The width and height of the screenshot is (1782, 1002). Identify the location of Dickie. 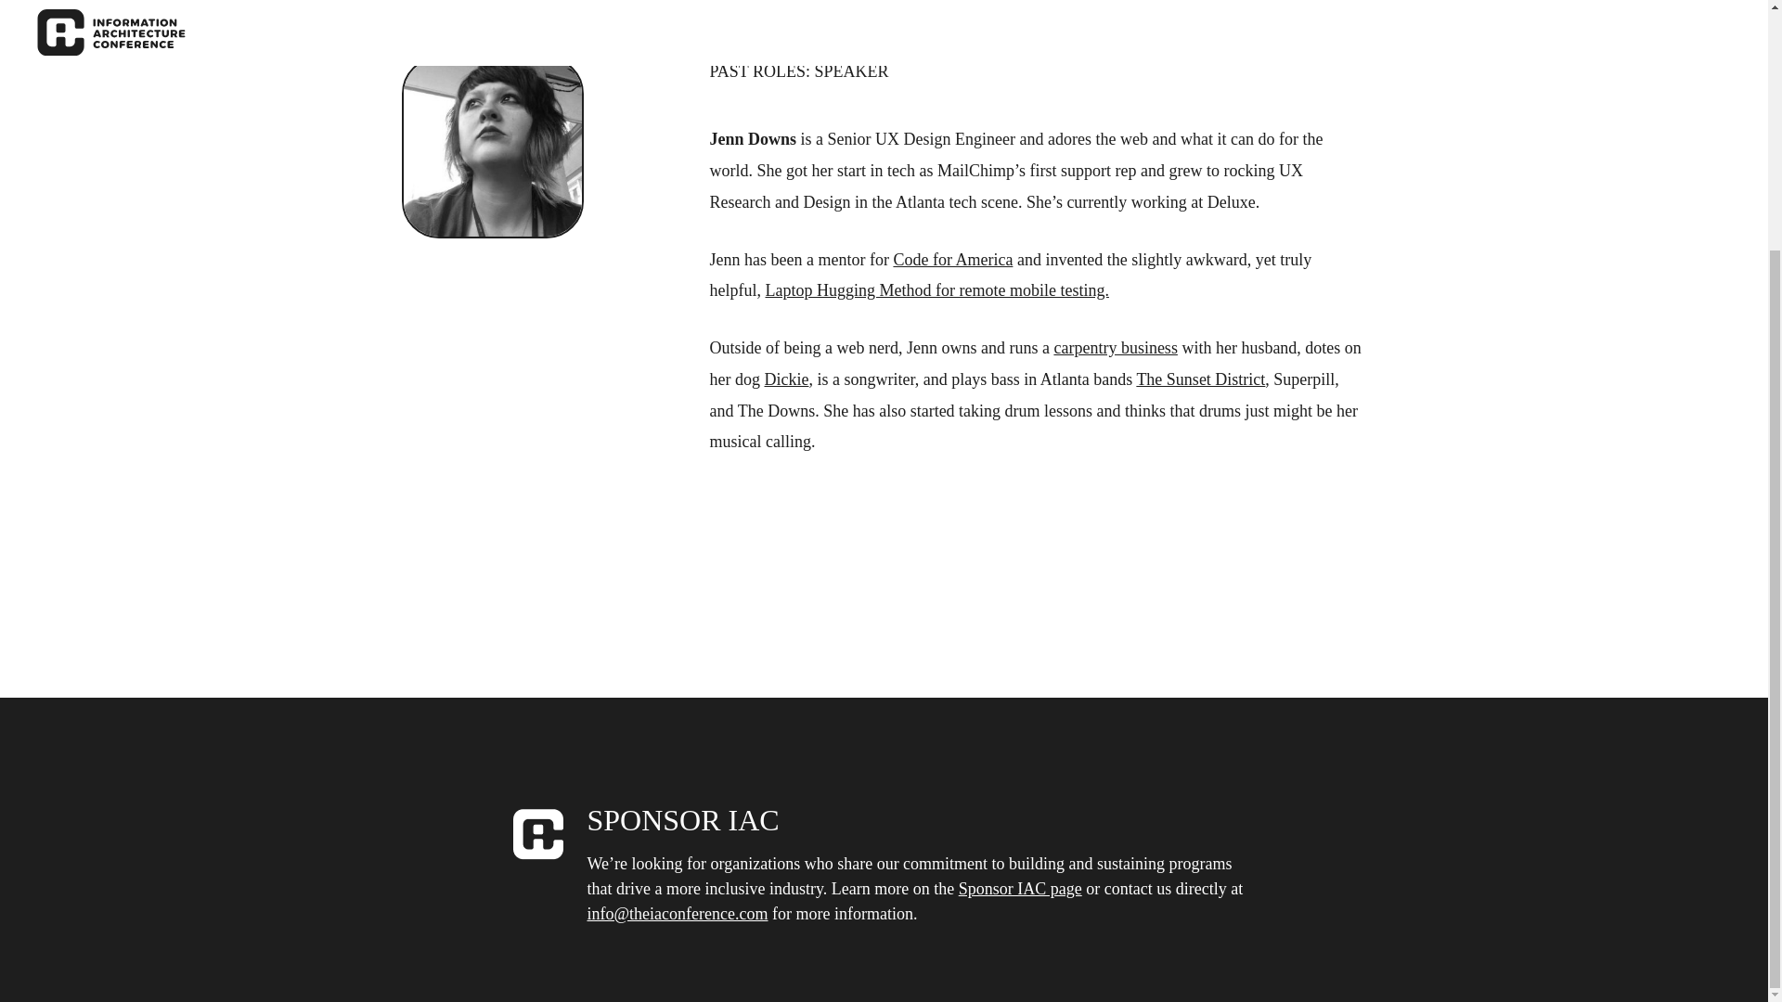
(786, 379).